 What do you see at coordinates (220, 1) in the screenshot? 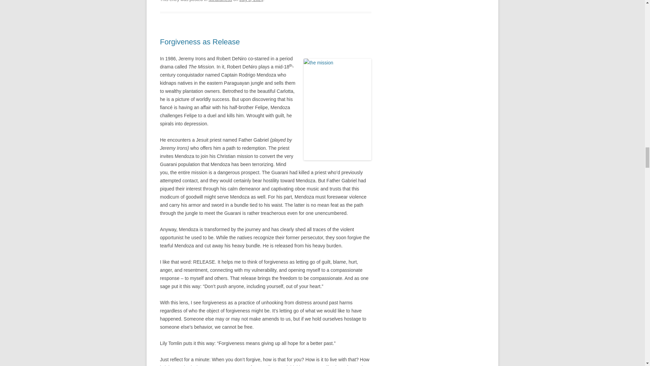
I see `Mindfulness` at bounding box center [220, 1].